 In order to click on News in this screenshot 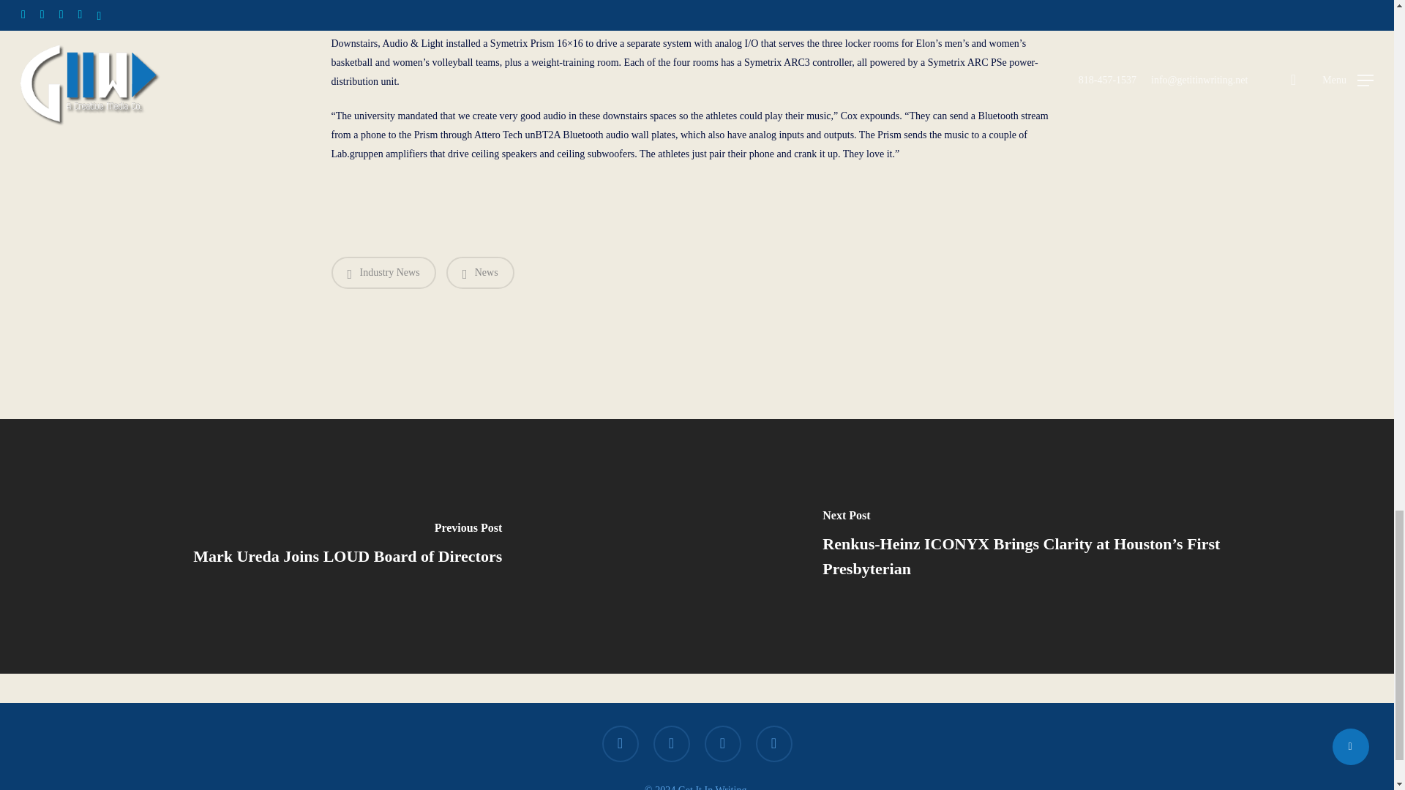, I will do `click(480, 273)`.